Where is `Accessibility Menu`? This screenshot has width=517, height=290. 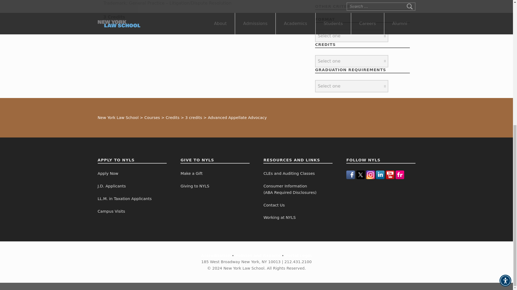 Accessibility Menu is located at coordinates (505, 62).